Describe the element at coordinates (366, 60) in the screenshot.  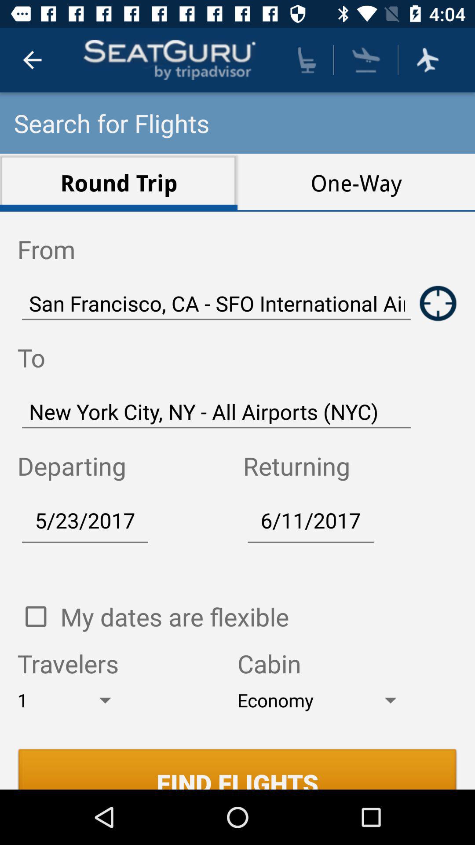
I see `turn on the icon above one-way` at that location.